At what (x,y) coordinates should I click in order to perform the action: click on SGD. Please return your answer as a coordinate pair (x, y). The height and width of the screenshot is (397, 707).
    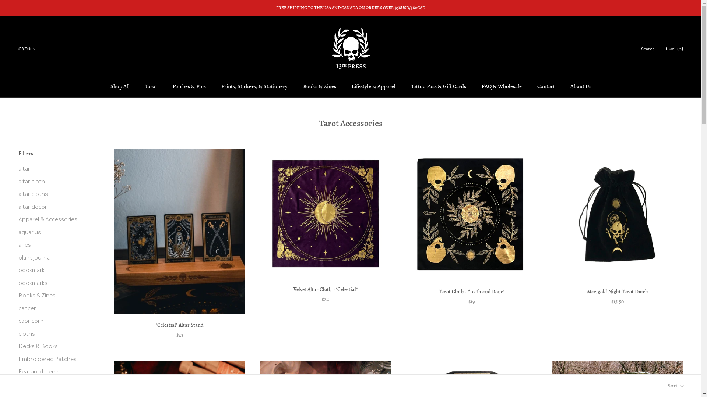
    Looking at the image, I should click on (38, 204).